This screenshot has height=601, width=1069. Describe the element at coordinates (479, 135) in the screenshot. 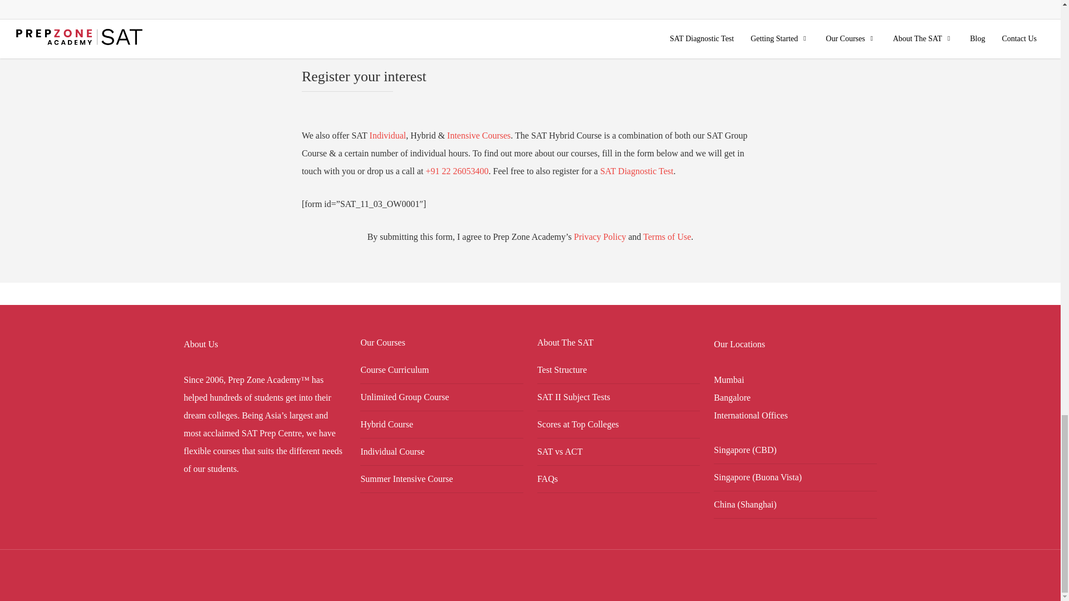

I see `Intensive Courses` at that location.